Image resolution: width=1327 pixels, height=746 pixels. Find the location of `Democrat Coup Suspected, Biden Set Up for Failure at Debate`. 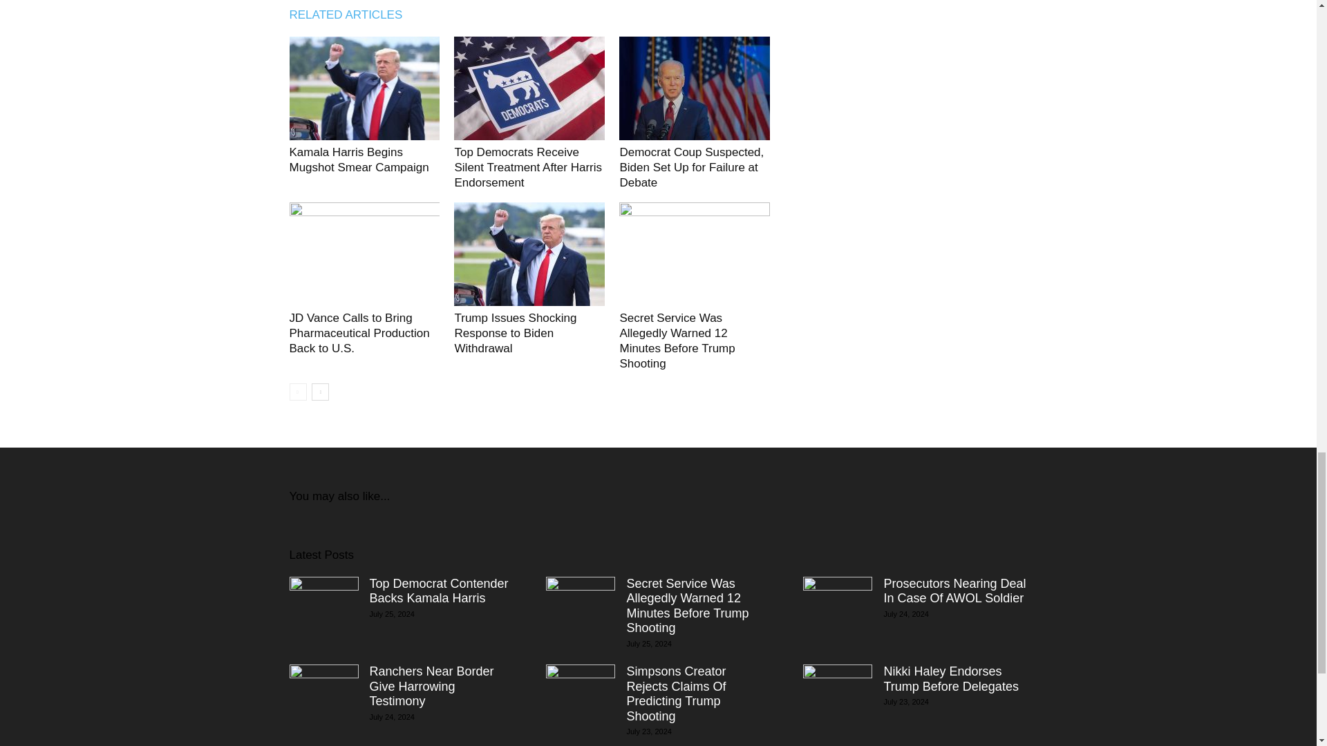

Democrat Coup Suspected, Biden Set Up for Failure at Debate is located at coordinates (691, 167).